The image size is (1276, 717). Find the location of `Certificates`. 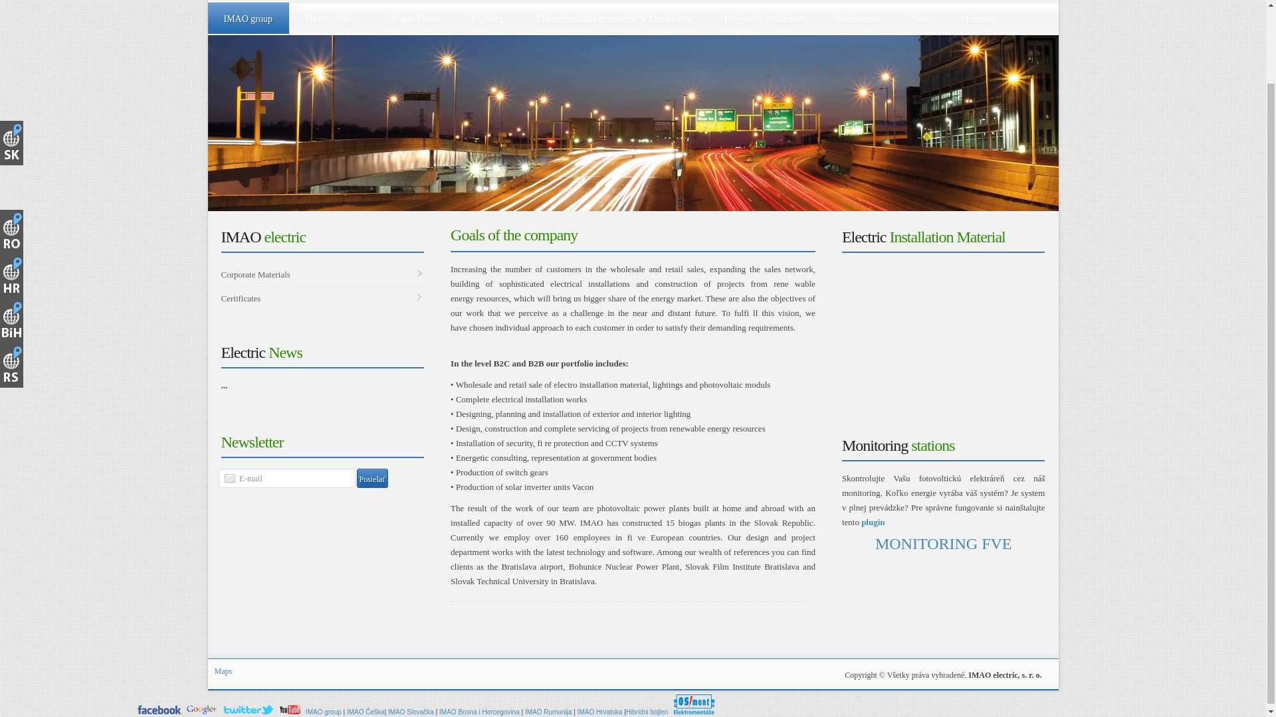

Certificates is located at coordinates (322, 298).